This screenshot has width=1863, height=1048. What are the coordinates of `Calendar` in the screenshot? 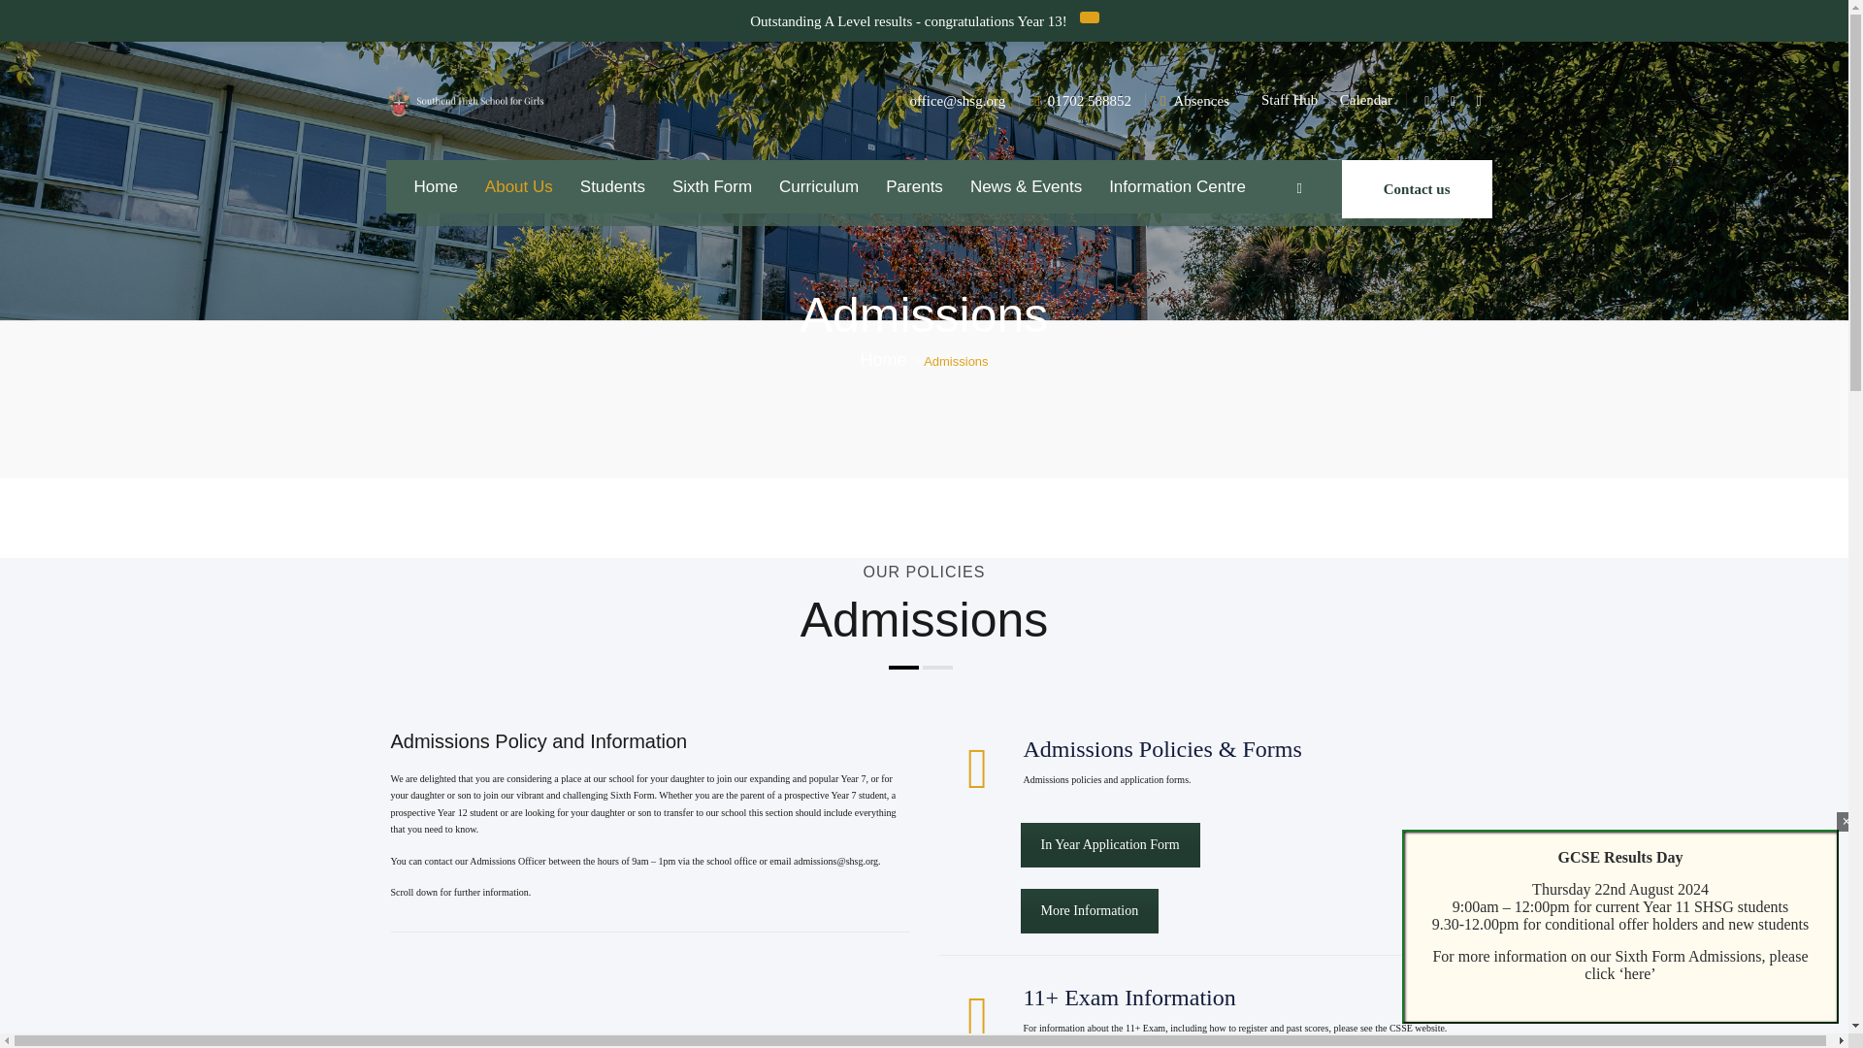 It's located at (1365, 100).